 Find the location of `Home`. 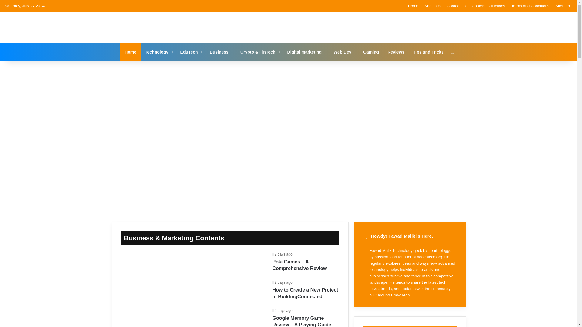

Home is located at coordinates (130, 52).